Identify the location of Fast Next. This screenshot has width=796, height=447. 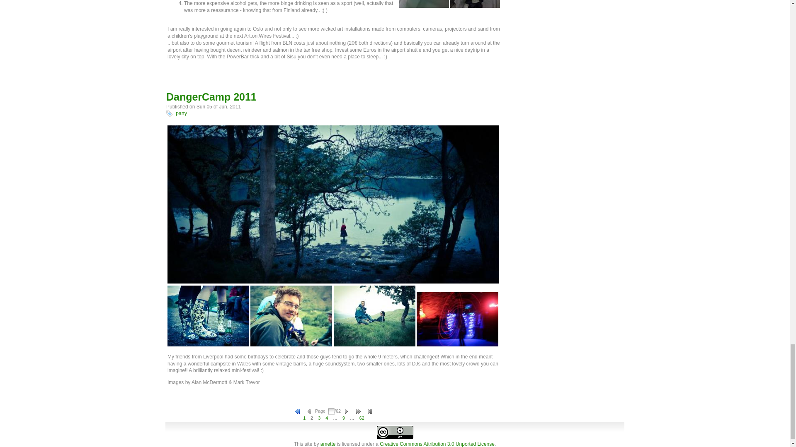
(358, 411).